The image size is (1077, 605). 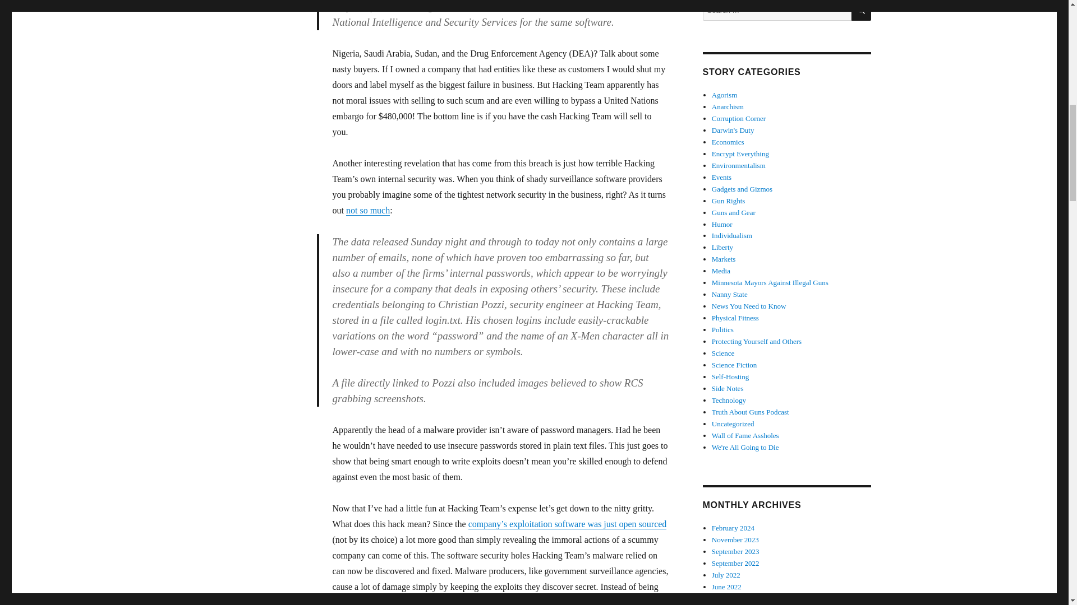 What do you see at coordinates (721, 177) in the screenshot?
I see `Events` at bounding box center [721, 177].